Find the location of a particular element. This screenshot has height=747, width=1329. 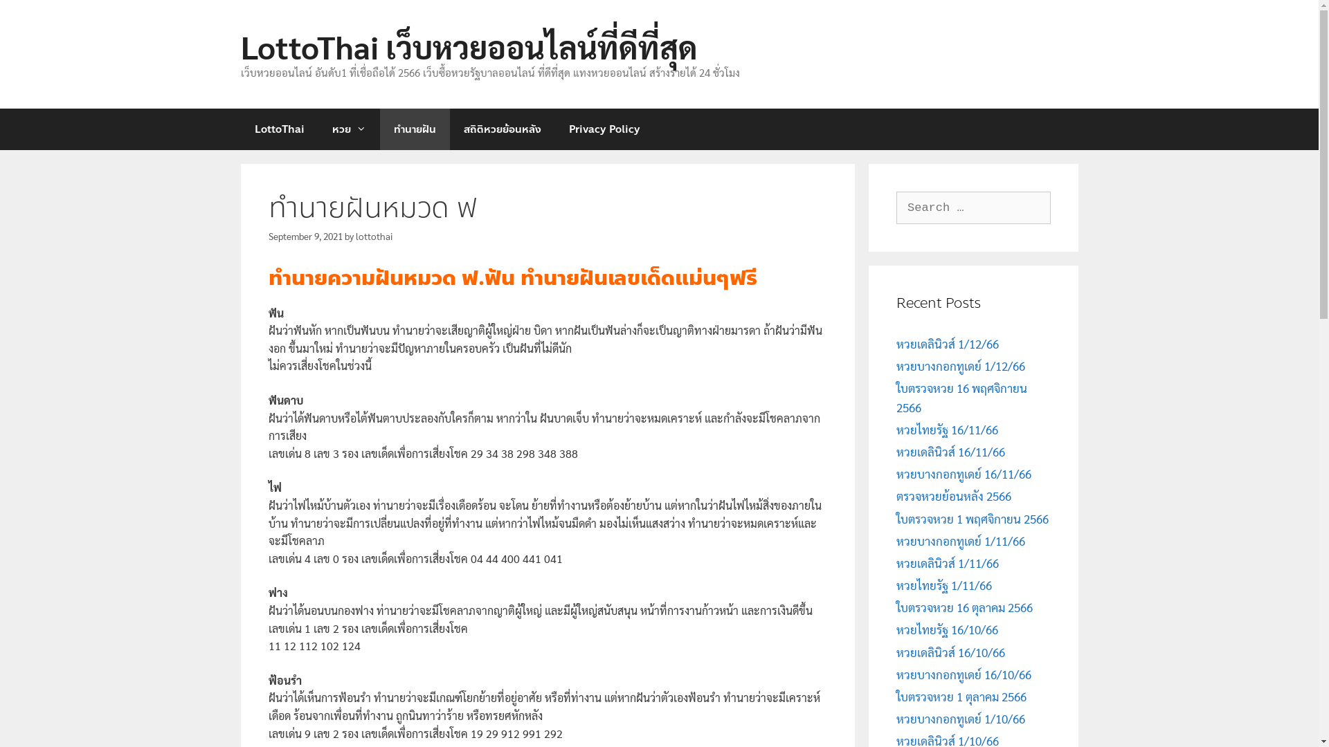

Search is located at coordinates (36, 17).